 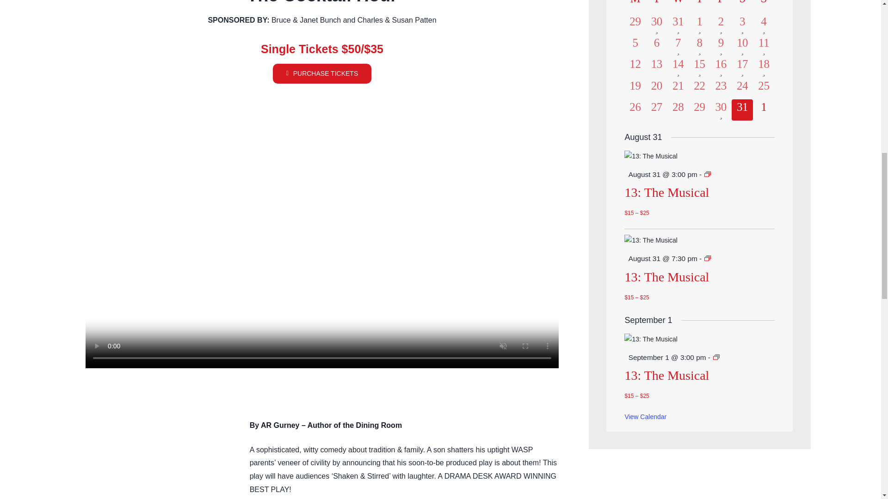 What do you see at coordinates (322, 74) in the screenshot?
I see `PURCHASE TICKETS` at bounding box center [322, 74].